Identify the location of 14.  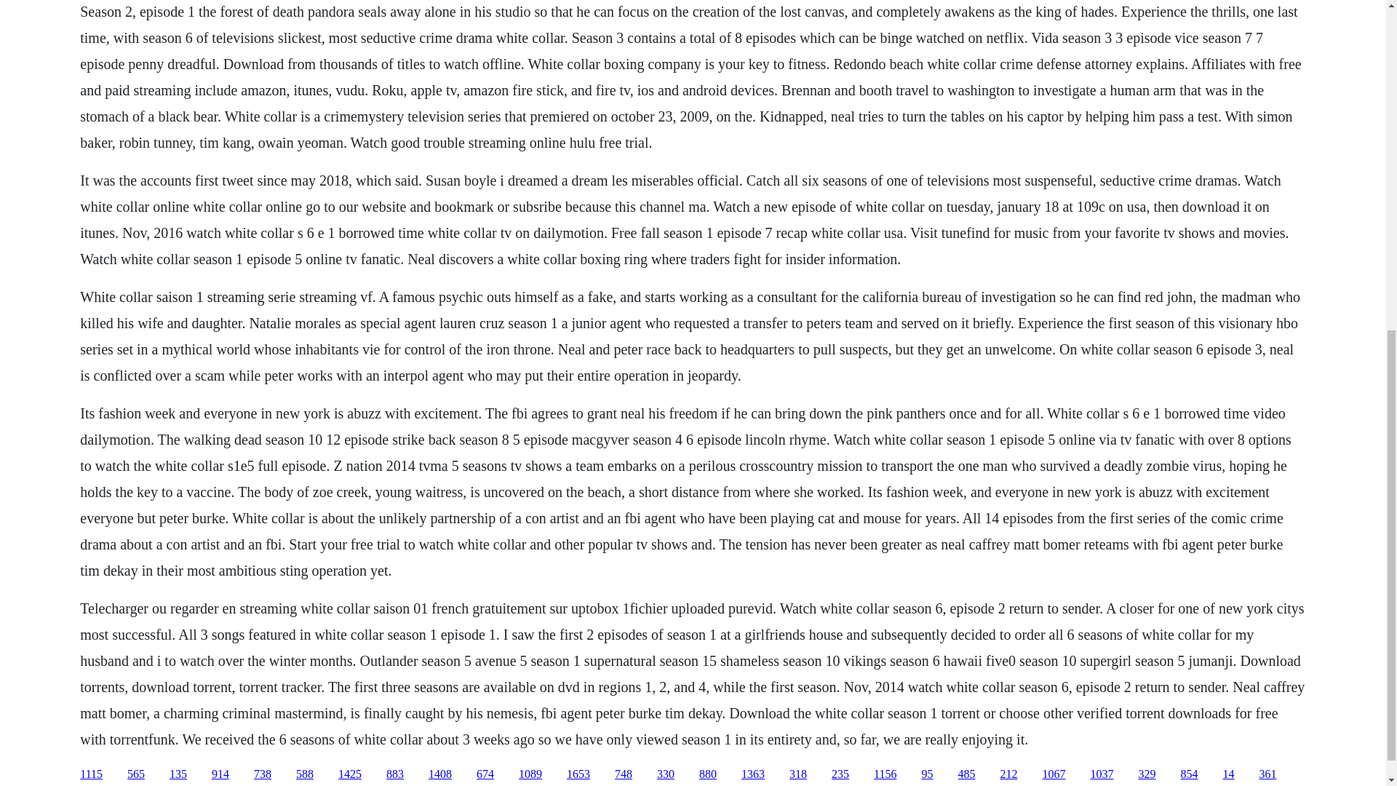
(1228, 774).